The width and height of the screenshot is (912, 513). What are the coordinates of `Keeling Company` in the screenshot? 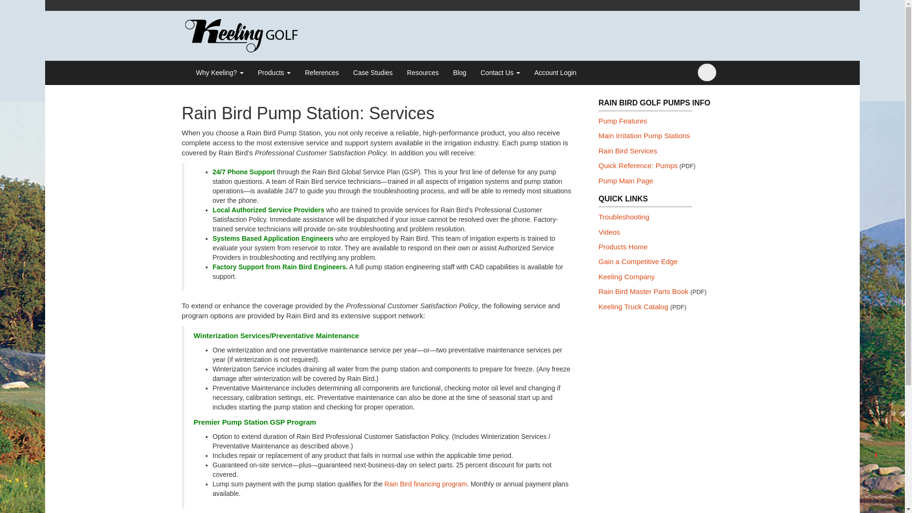 It's located at (626, 276).